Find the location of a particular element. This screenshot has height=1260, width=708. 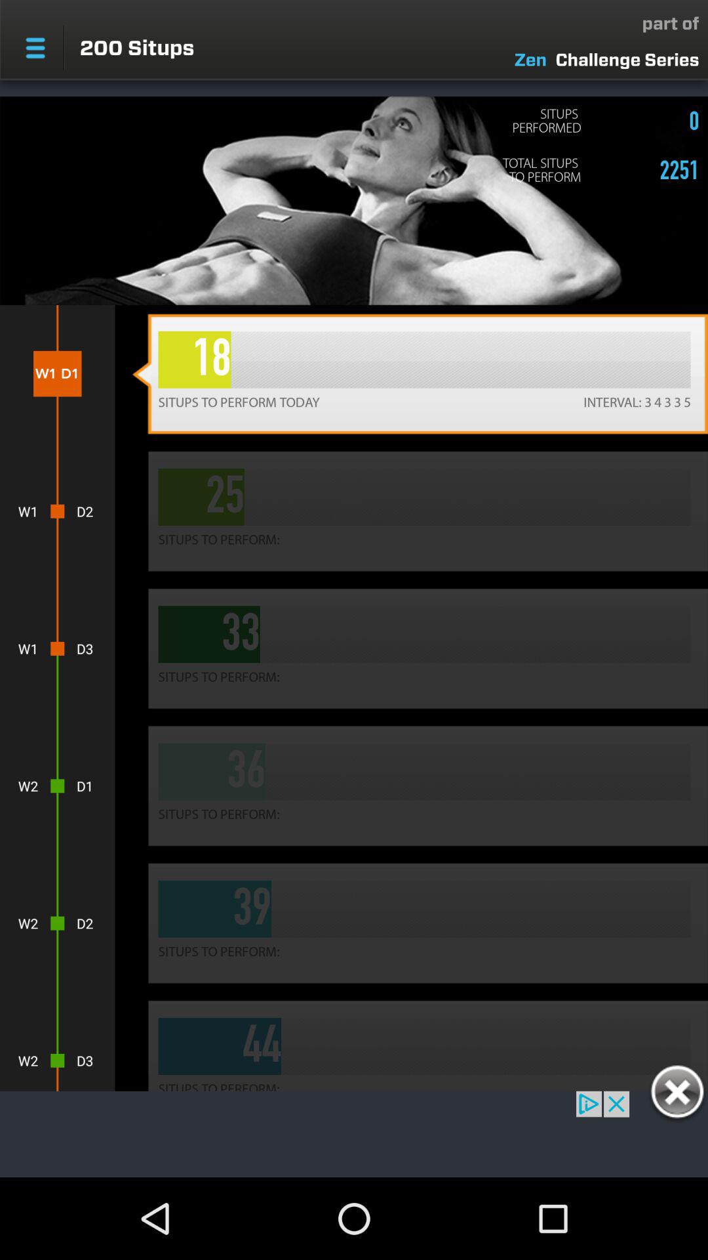

advertisement field is located at coordinates (354, 1134).